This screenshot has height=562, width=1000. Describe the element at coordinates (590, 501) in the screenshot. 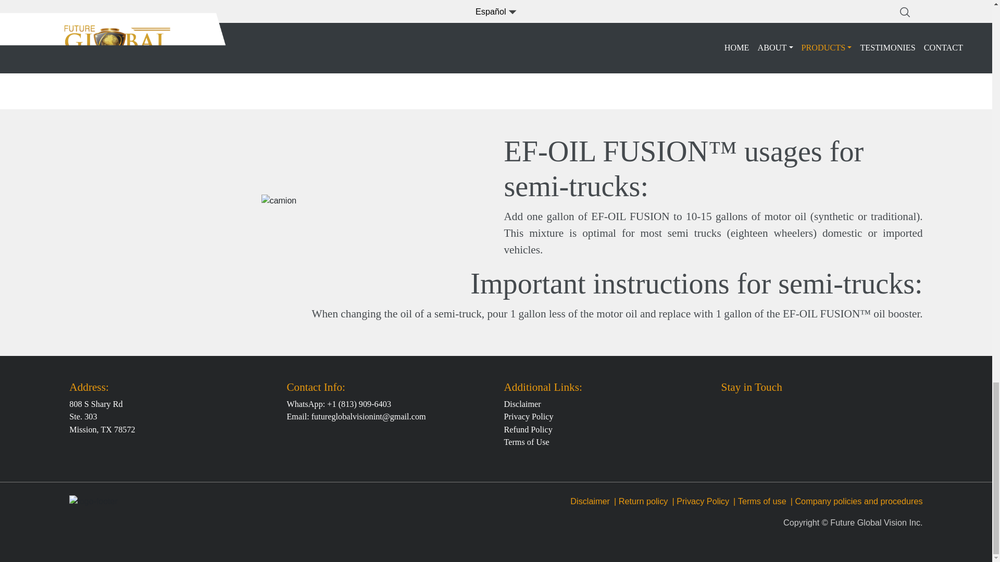

I see `Disclaimer` at that location.